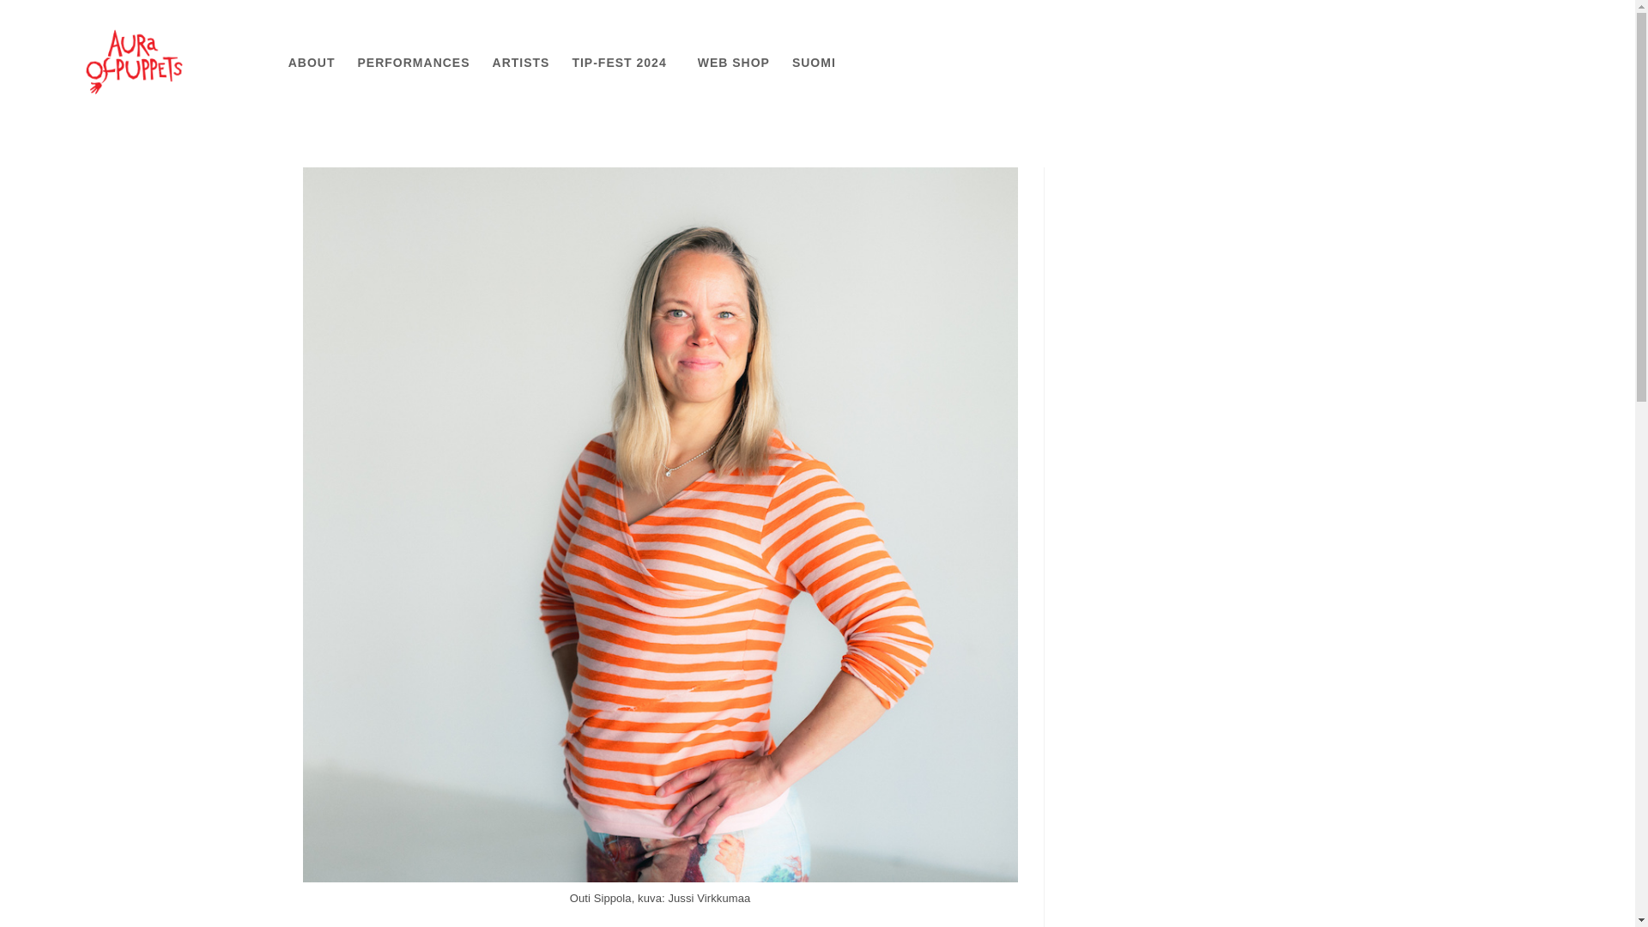 This screenshot has width=1648, height=927. What do you see at coordinates (414, 62) in the screenshot?
I see `PERFORMANCES` at bounding box center [414, 62].